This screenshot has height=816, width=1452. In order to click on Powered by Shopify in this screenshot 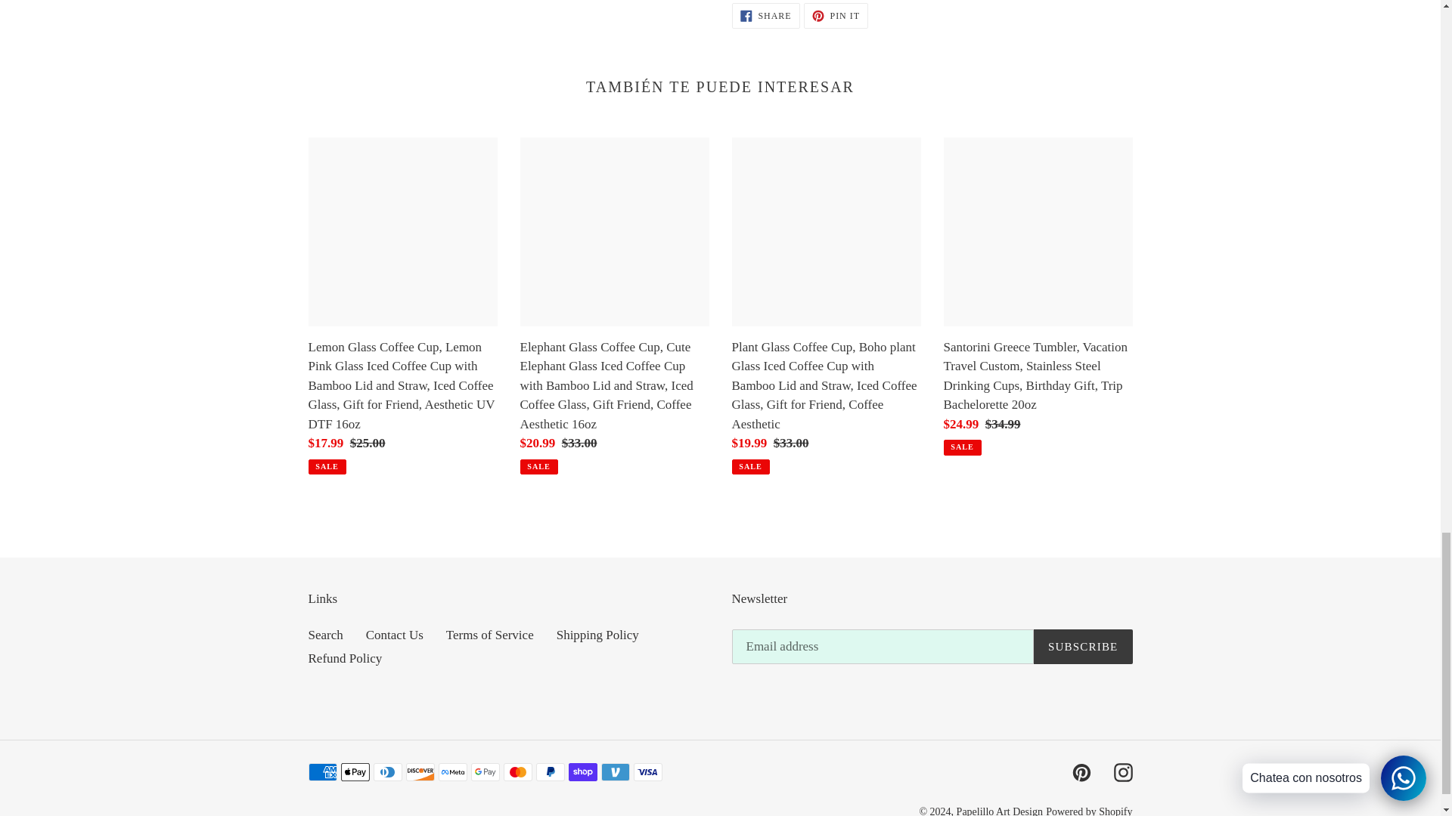, I will do `click(765, 15)`.